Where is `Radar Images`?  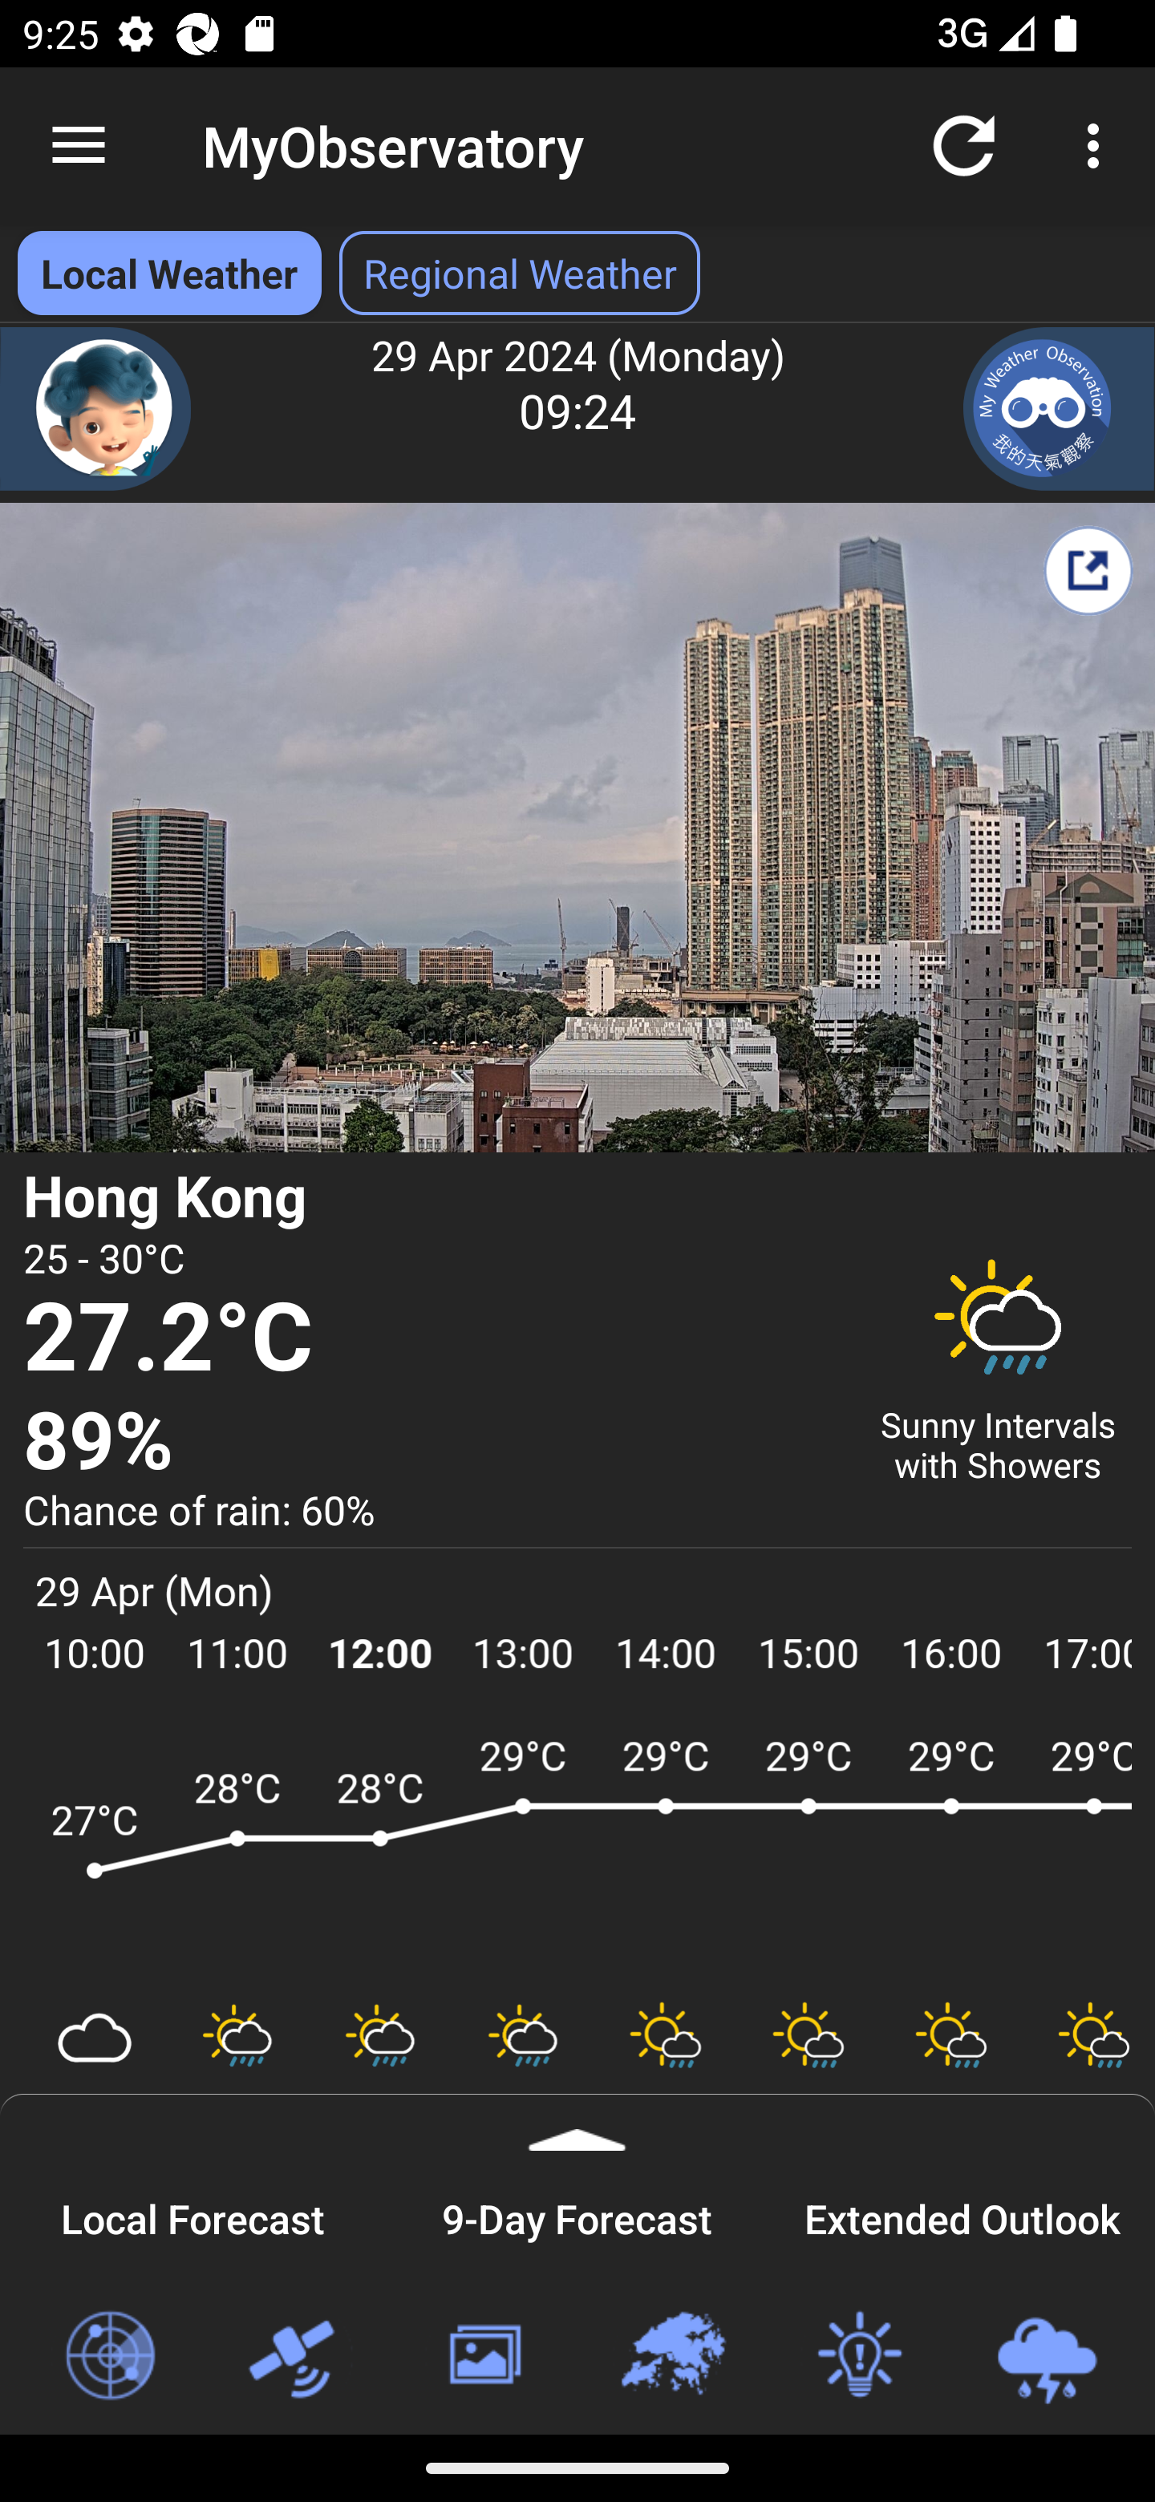 Radar Images is located at coordinates (109, 2356).